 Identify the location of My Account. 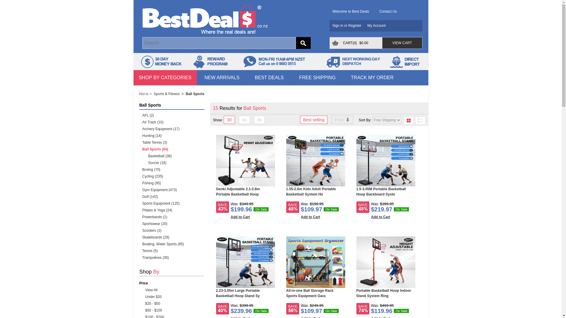
(378, 25).